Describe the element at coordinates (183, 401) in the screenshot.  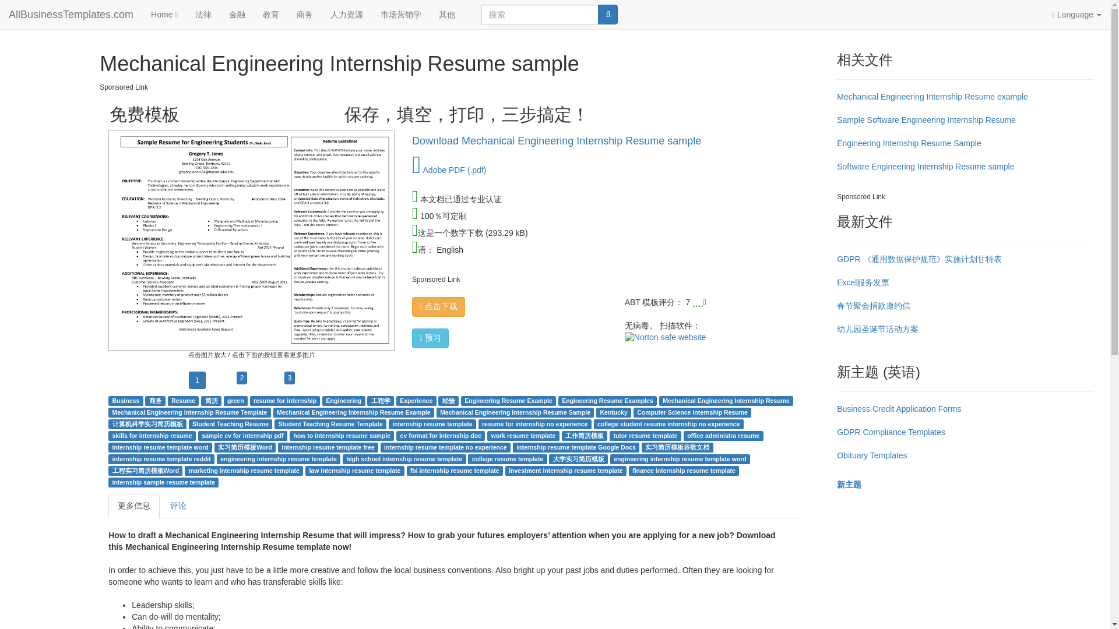
I see `Resume` at that location.